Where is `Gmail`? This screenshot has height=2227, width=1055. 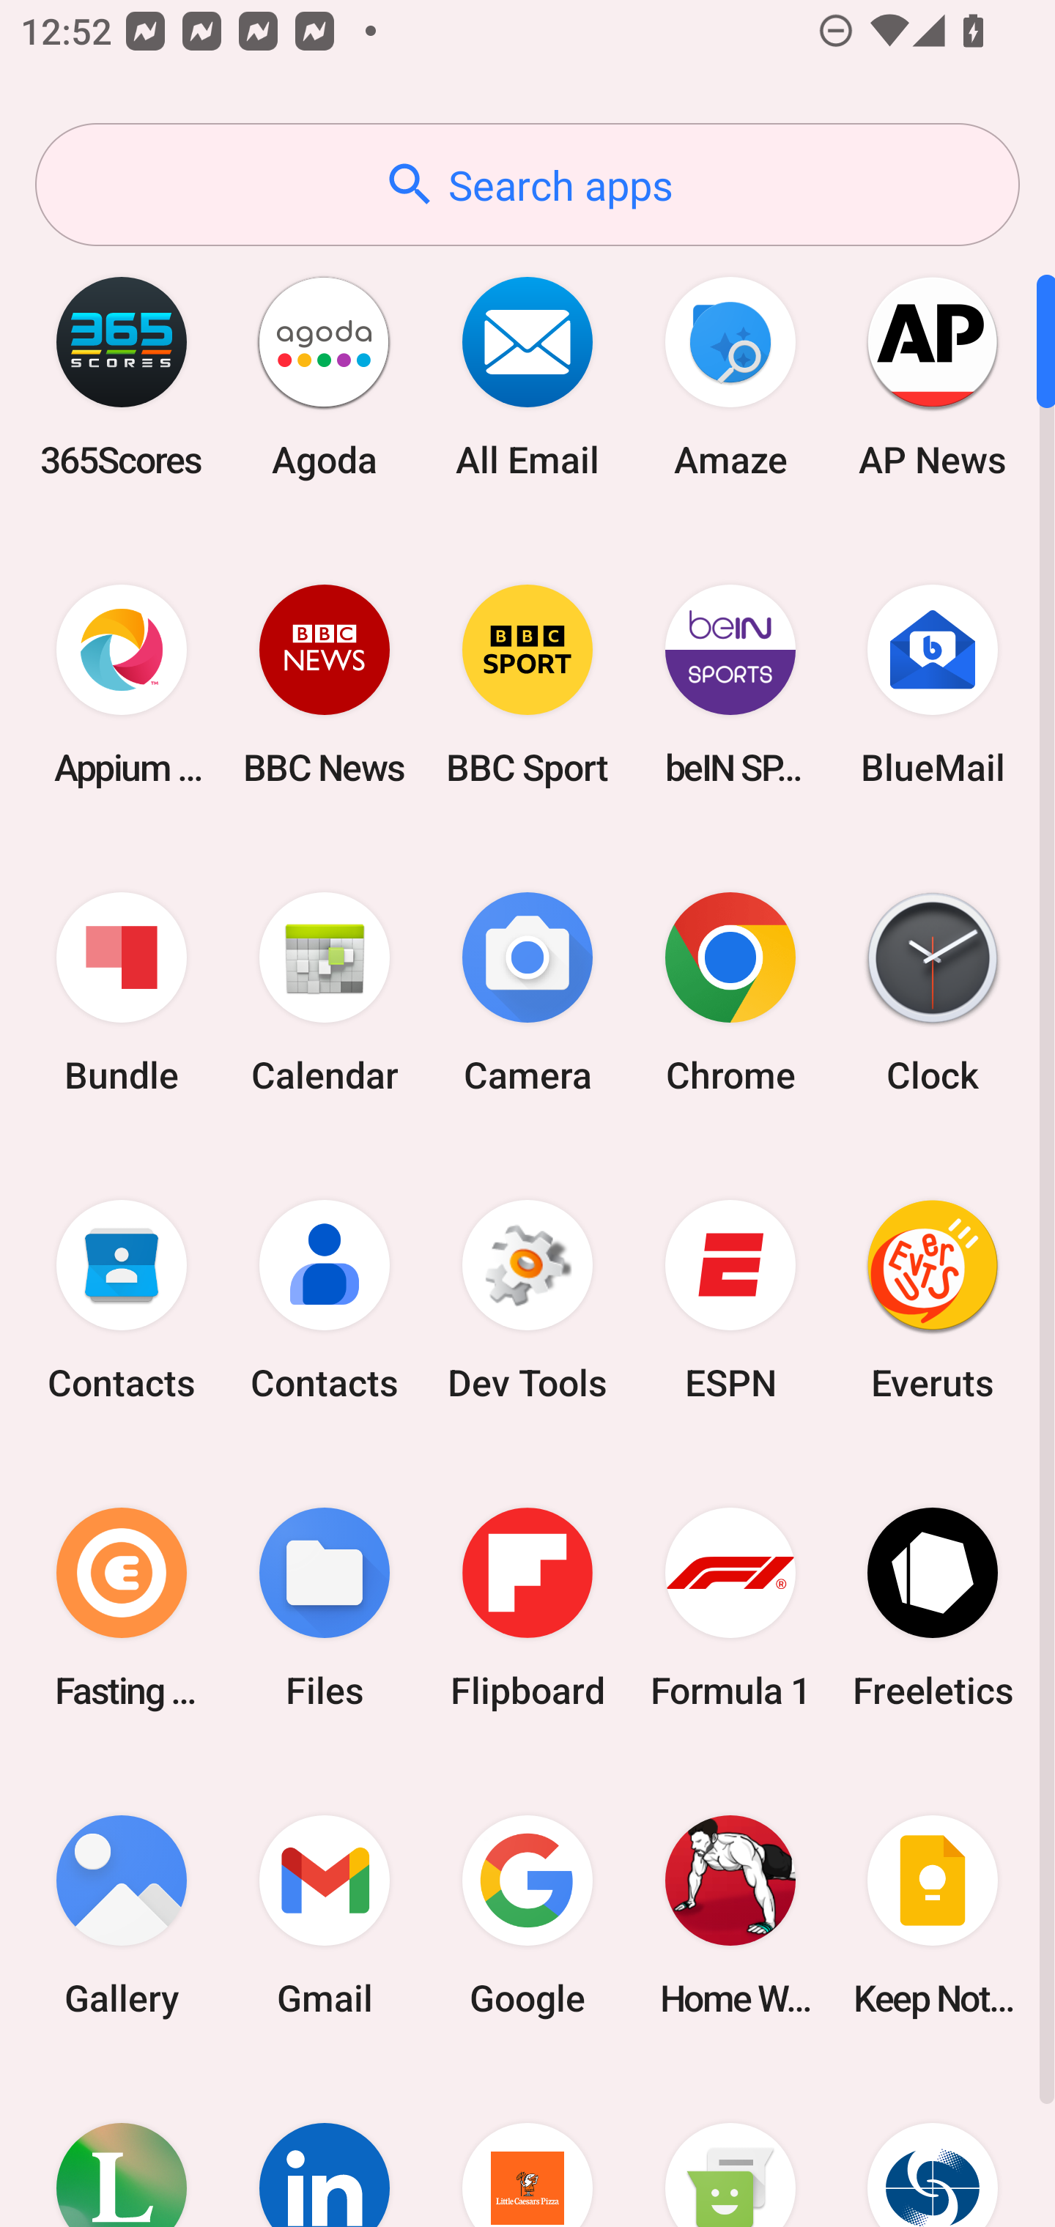 Gmail is located at coordinates (325, 1915).